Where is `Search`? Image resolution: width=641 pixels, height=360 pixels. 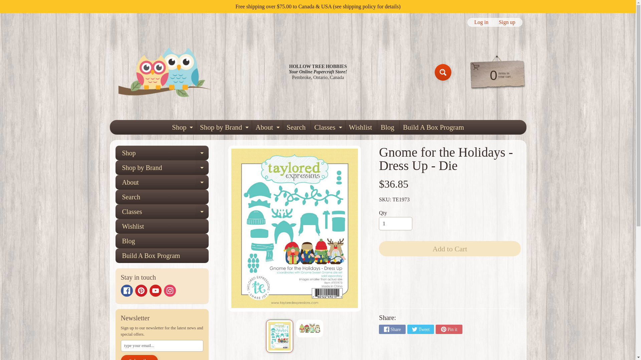 Search is located at coordinates (443, 72).